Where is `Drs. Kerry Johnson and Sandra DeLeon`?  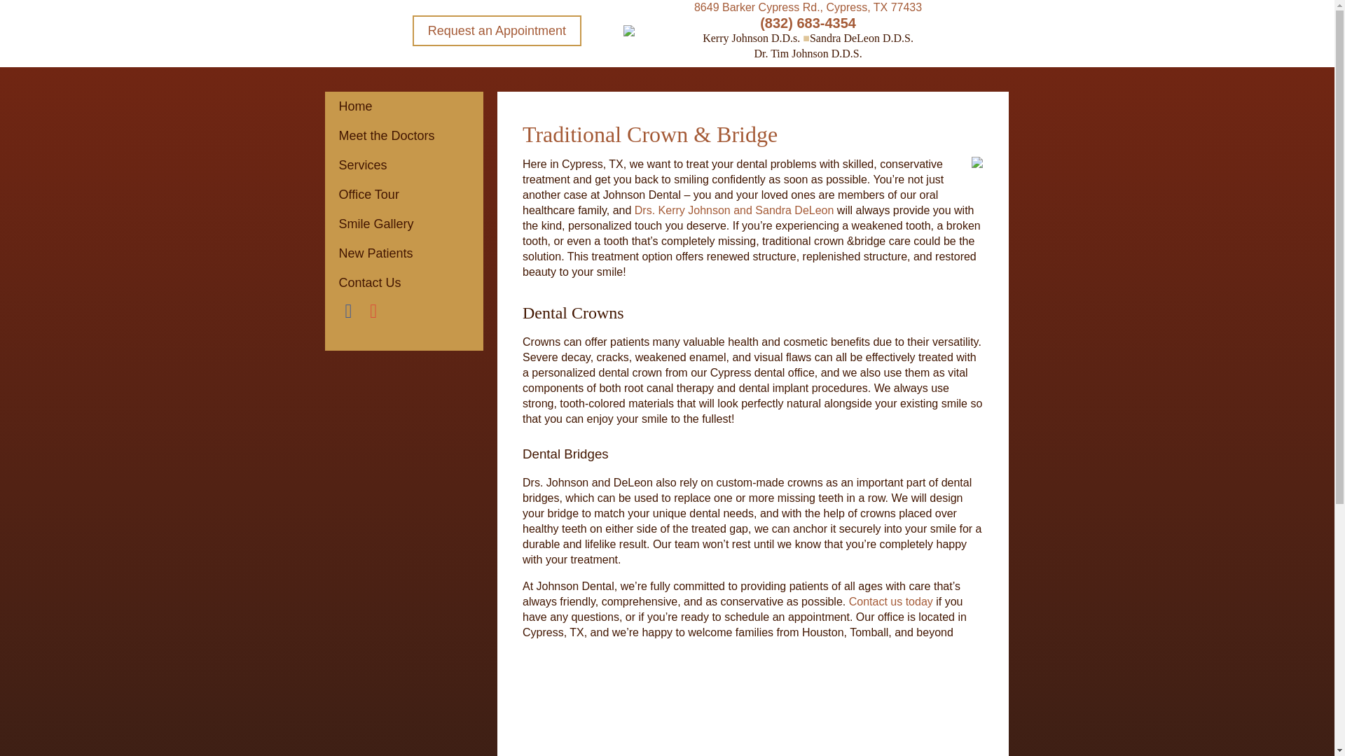
Drs. Kerry Johnson and Sandra DeLeon is located at coordinates (734, 210).